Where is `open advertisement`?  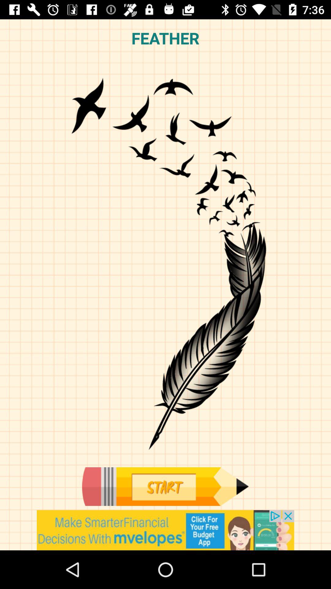 open advertisement is located at coordinates (165, 530).